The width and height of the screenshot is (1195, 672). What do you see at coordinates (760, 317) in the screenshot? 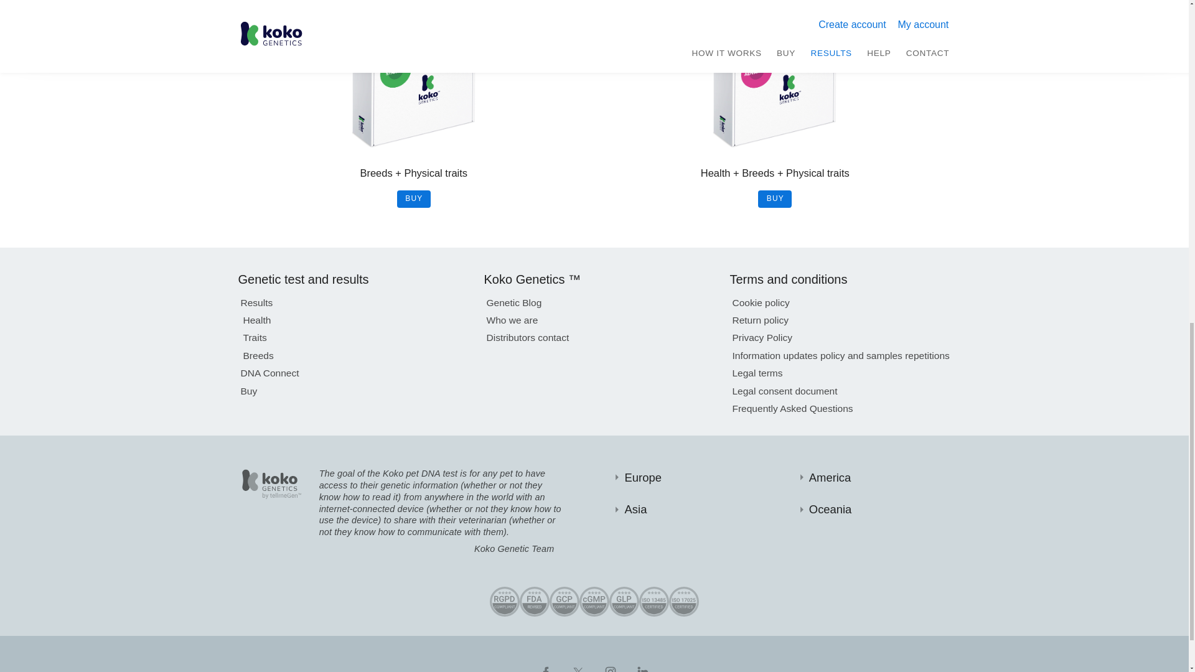
I see `Return policy` at bounding box center [760, 317].